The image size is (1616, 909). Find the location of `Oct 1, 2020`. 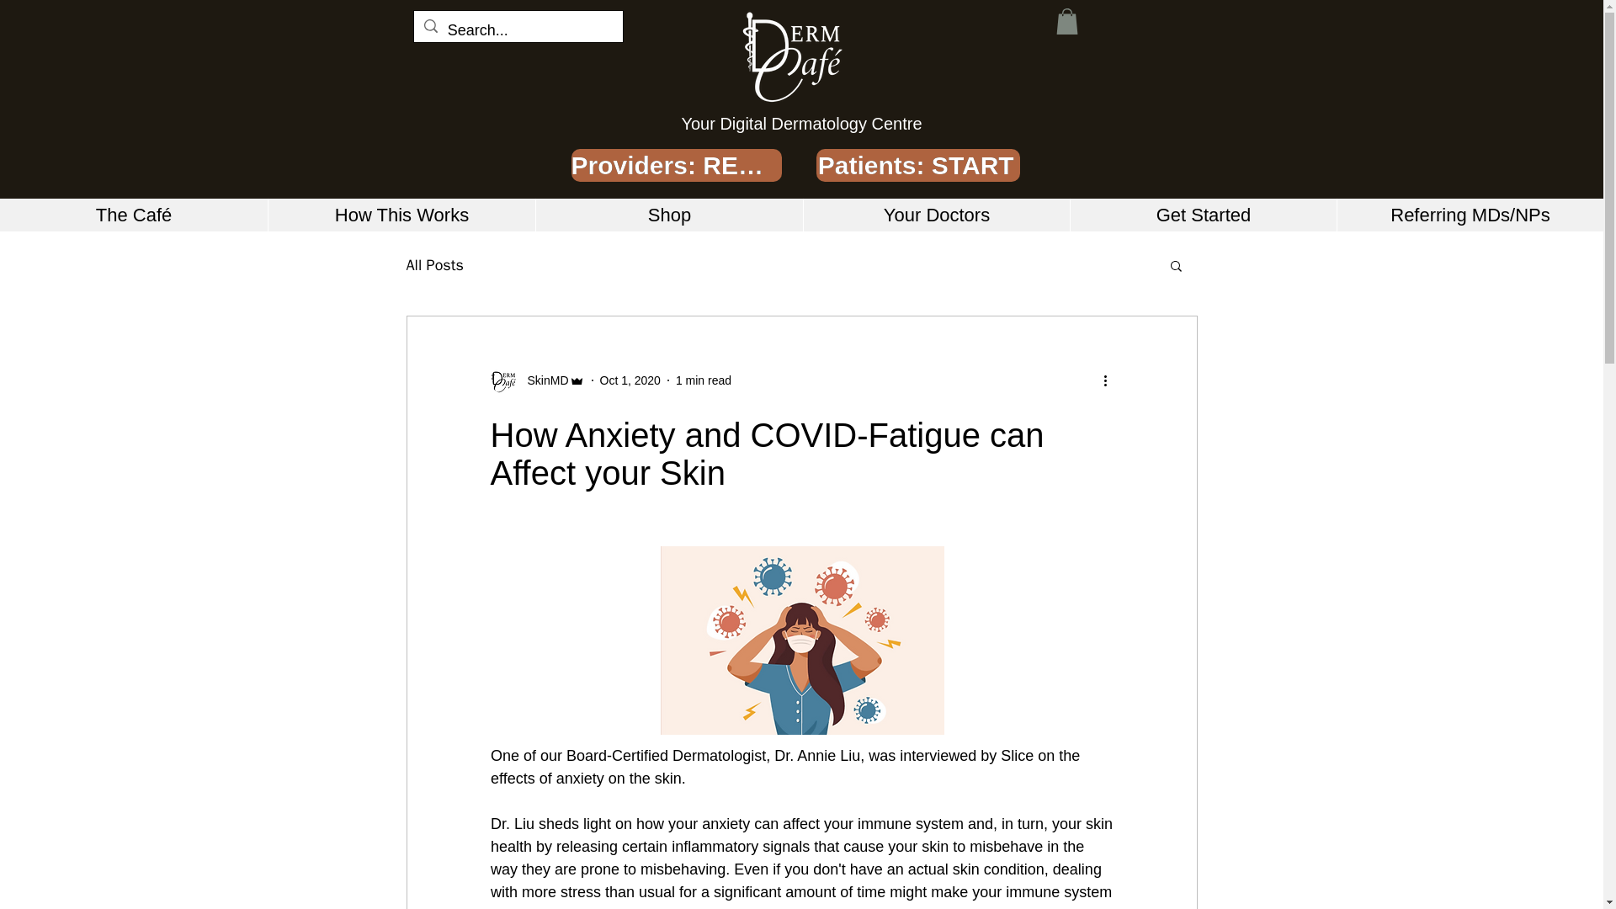

Oct 1, 2020 is located at coordinates (630, 380).